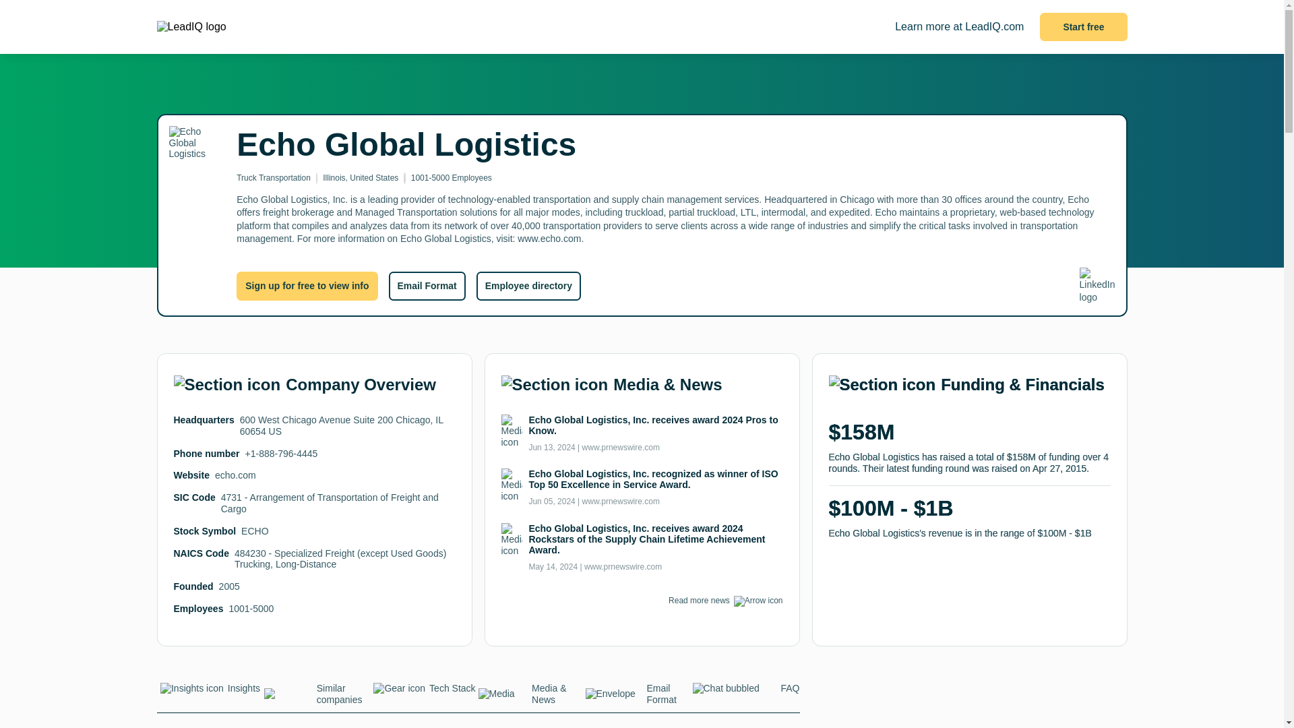 Image resolution: width=1294 pixels, height=728 pixels. Describe the element at coordinates (307, 285) in the screenshot. I see `Sign up for free to view info` at that location.